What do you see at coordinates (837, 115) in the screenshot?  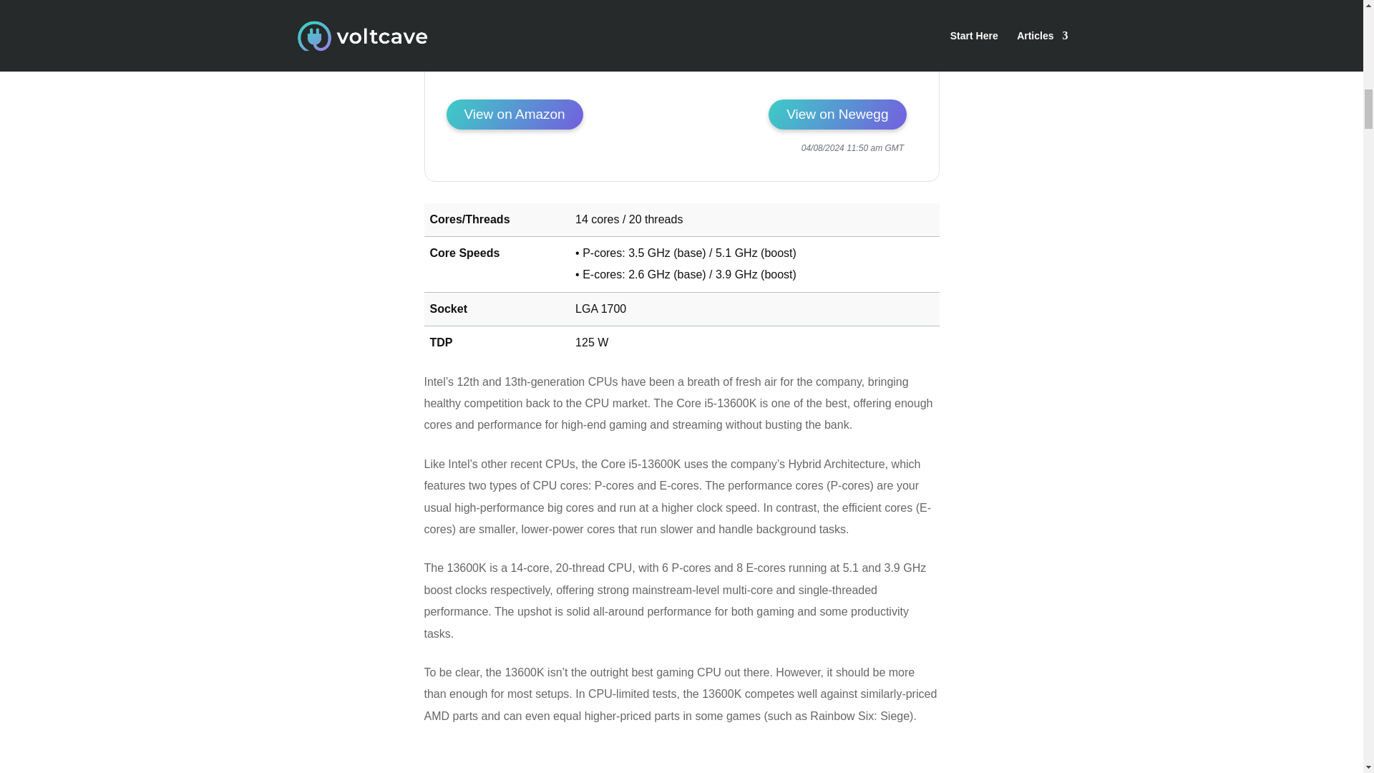 I see `View on Newegg` at bounding box center [837, 115].